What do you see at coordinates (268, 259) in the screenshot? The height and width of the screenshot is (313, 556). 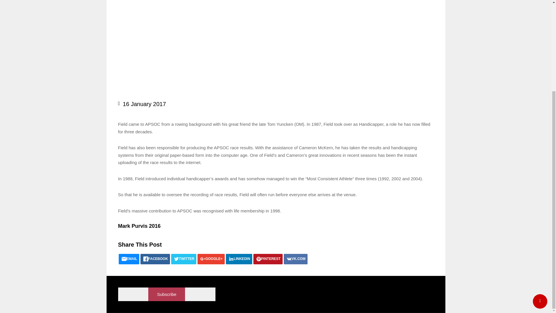 I see `PINTEREST` at bounding box center [268, 259].